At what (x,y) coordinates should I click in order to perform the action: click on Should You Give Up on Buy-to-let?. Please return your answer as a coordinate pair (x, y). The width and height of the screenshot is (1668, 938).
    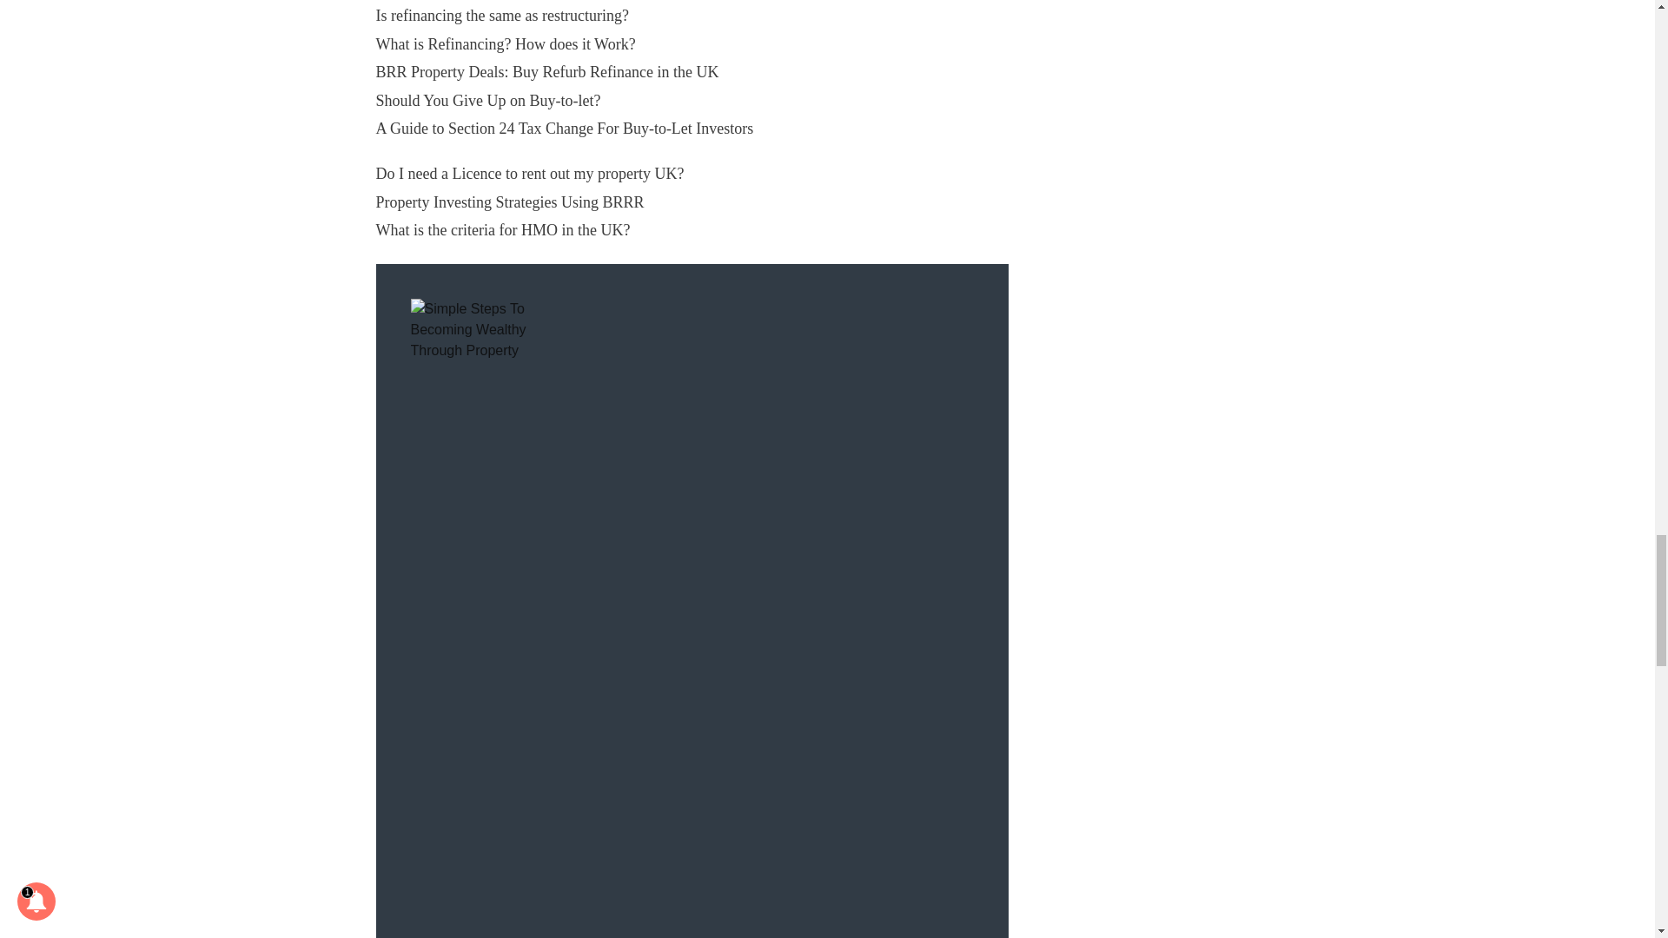
    Looking at the image, I should click on (488, 101).